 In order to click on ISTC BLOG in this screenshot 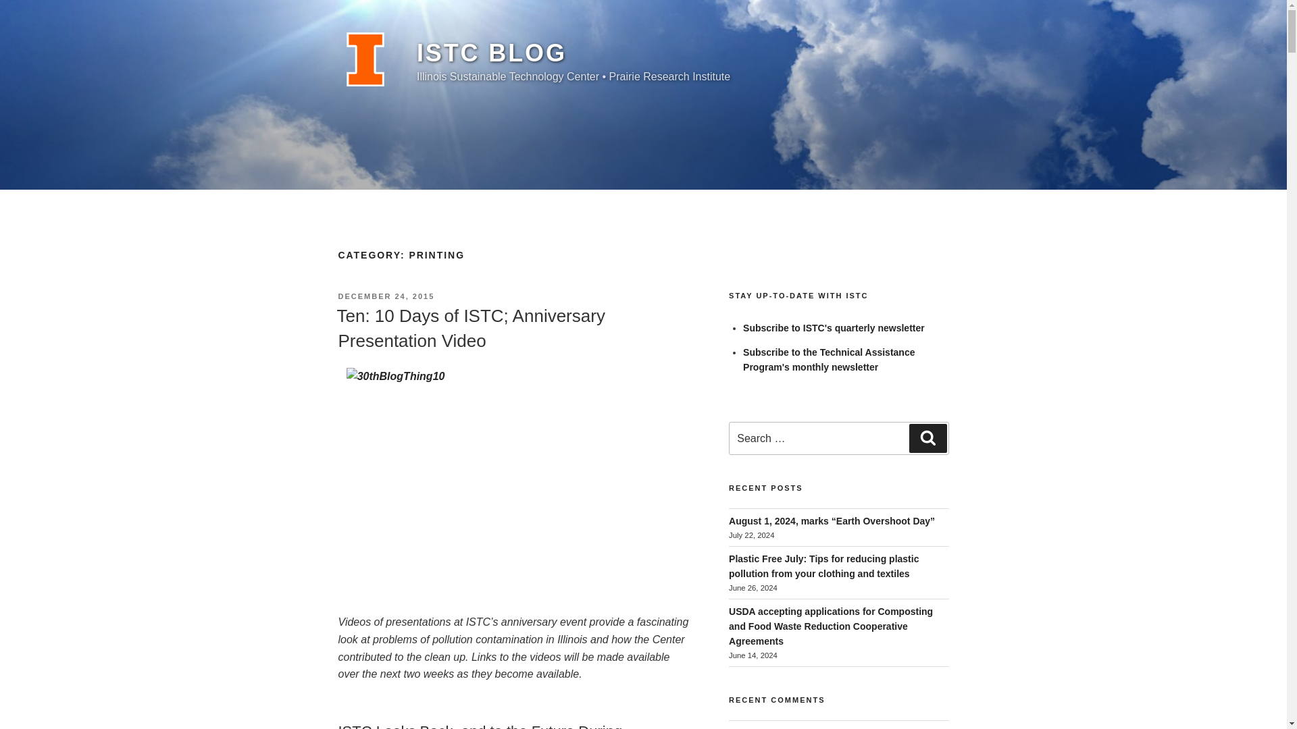, I will do `click(492, 53)`.